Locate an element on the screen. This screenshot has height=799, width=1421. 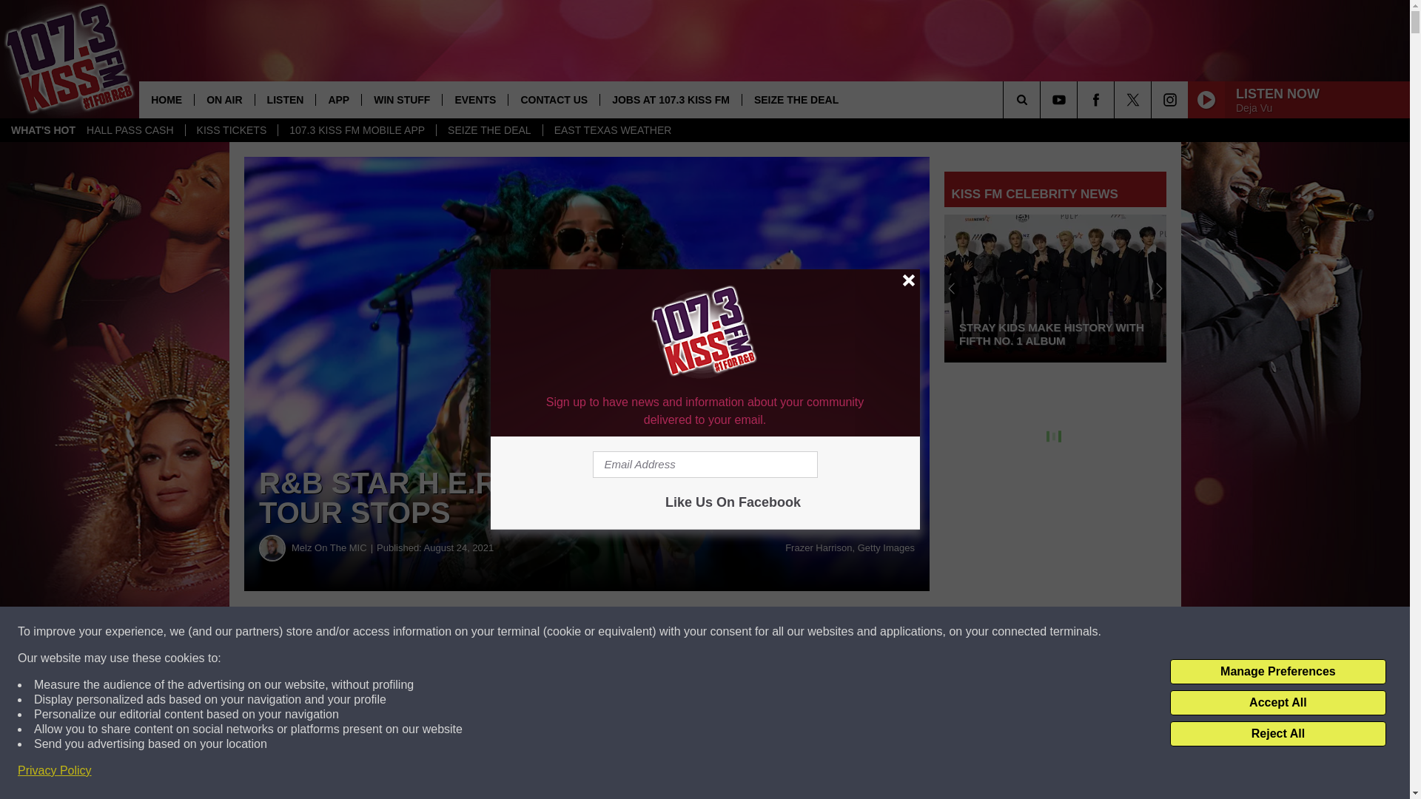
KISS TICKETS is located at coordinates (231, 130).